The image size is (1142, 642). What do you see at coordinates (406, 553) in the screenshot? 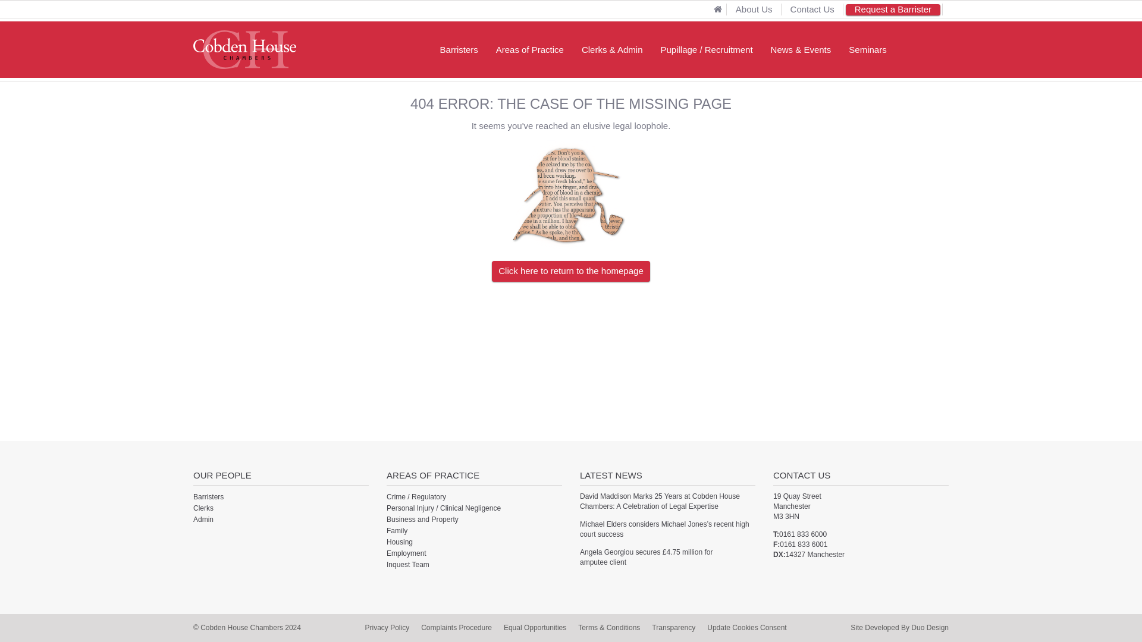
I see `Employment` at bounding box center [406, 553].